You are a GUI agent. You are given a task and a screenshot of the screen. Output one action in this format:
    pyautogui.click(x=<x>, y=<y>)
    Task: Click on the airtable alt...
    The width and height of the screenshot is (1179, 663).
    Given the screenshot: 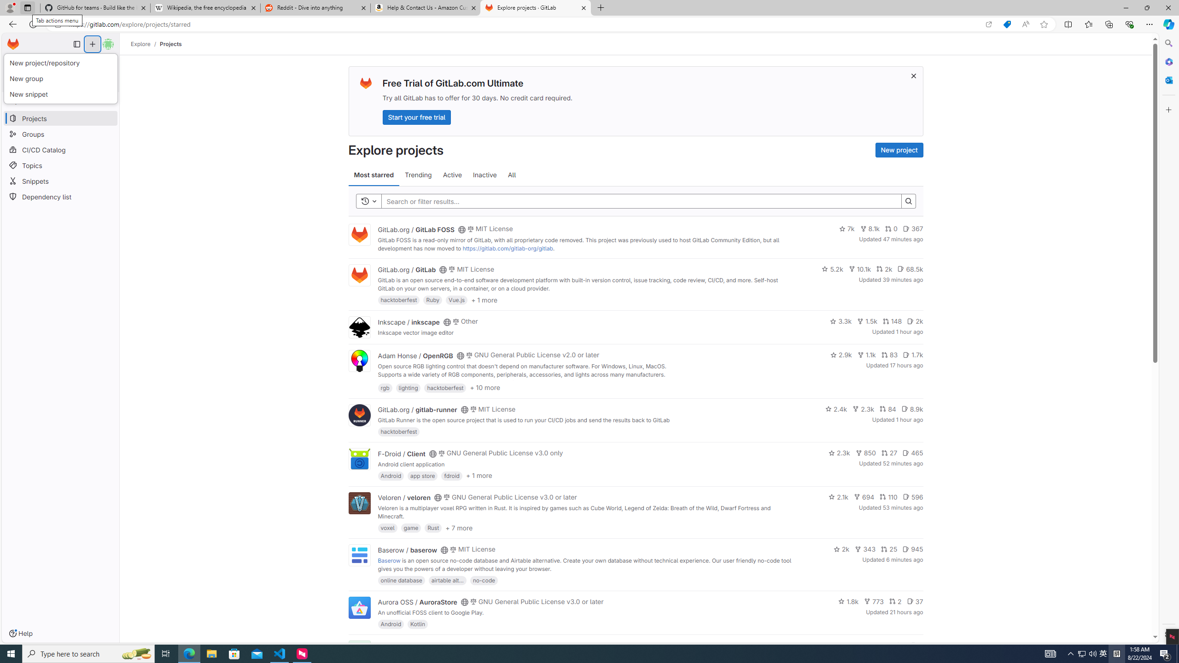 What is the action you would take?
    pyautogui.click(x=447, y=580)
    